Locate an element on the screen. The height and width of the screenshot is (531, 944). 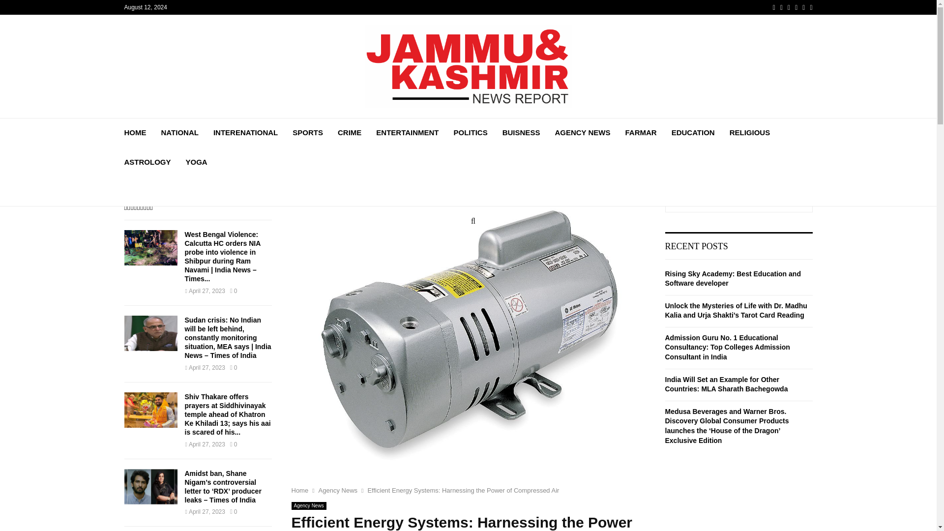
SPORTS is located at coordinates (308, 133).